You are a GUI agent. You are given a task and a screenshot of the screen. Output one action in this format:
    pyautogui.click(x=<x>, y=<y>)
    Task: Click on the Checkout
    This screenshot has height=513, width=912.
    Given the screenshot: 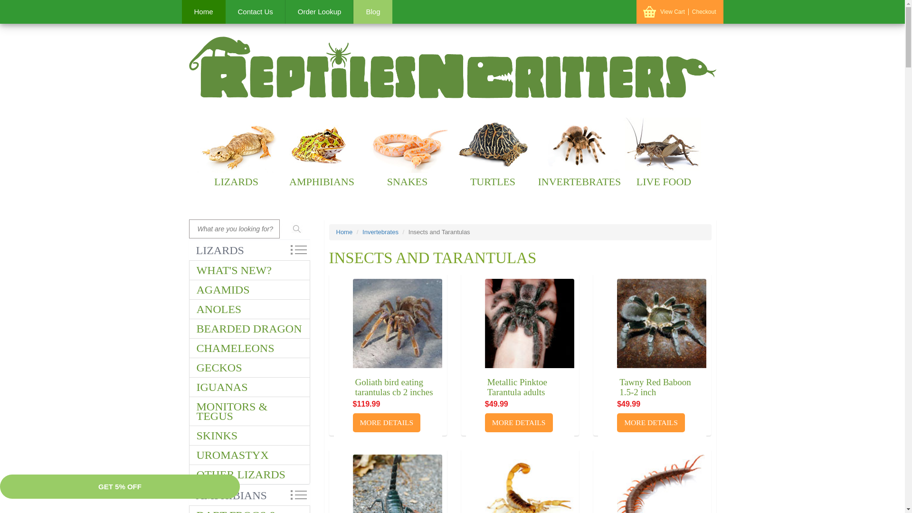 What is the action you would take?
    pyautogui.click(x=704, y=12)
    